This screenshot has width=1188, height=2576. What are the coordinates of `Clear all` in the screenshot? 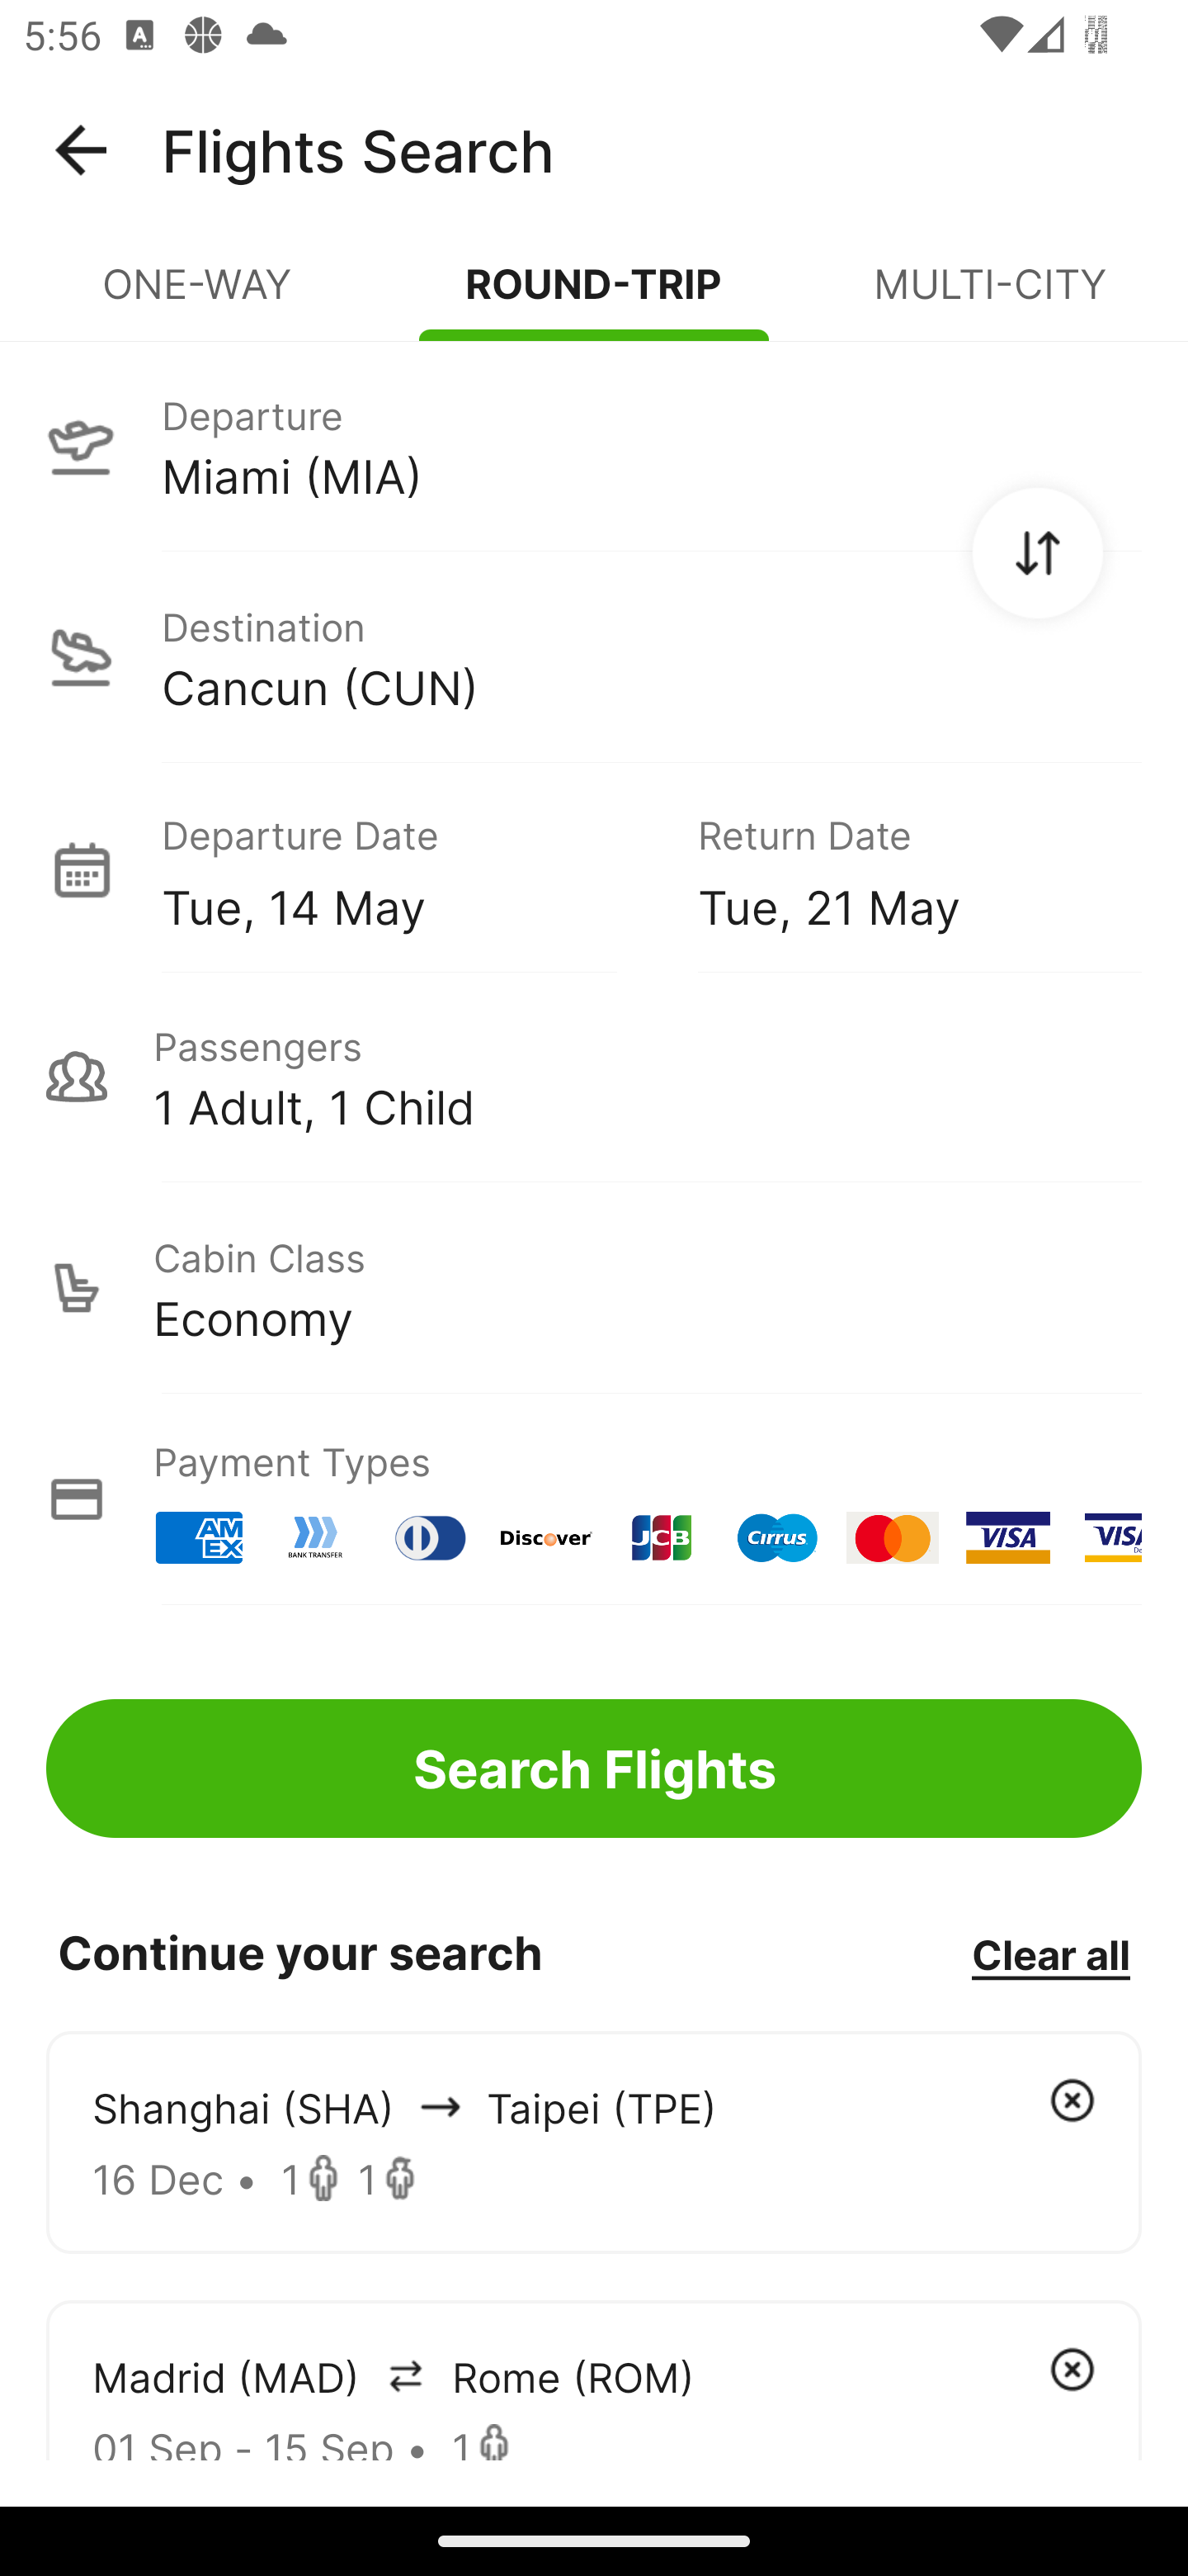 It's located at (1050, 1953).